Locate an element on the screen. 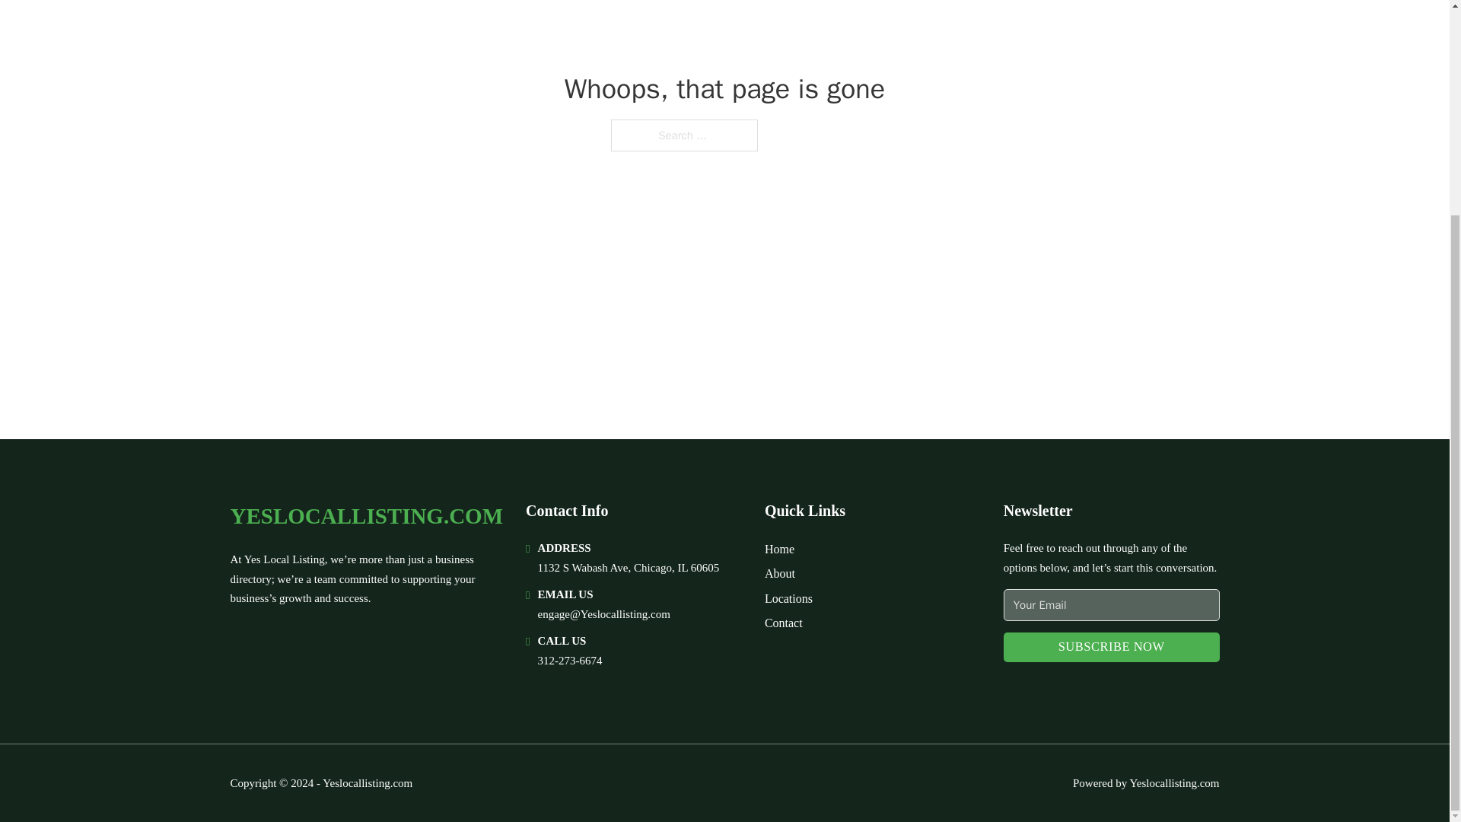  About is located at coordinates (779, 572).